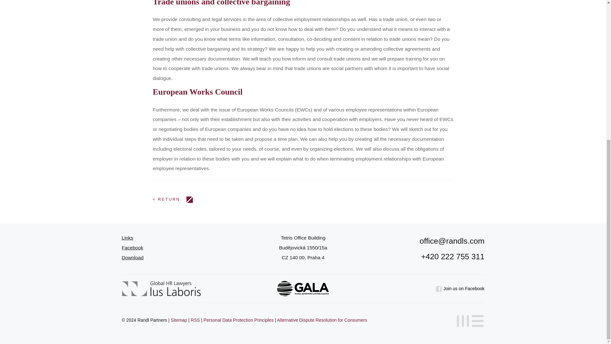  What do you see at coordinates (132, 247) in the screenshot?
I see `Facebook` at bounding box center [132, 247].